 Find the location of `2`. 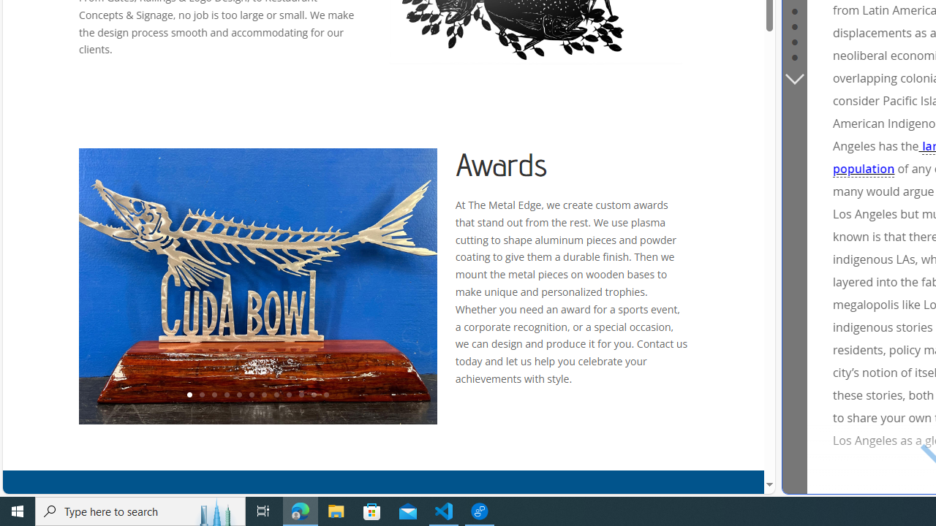

2 is located at coordinates (202, 395).